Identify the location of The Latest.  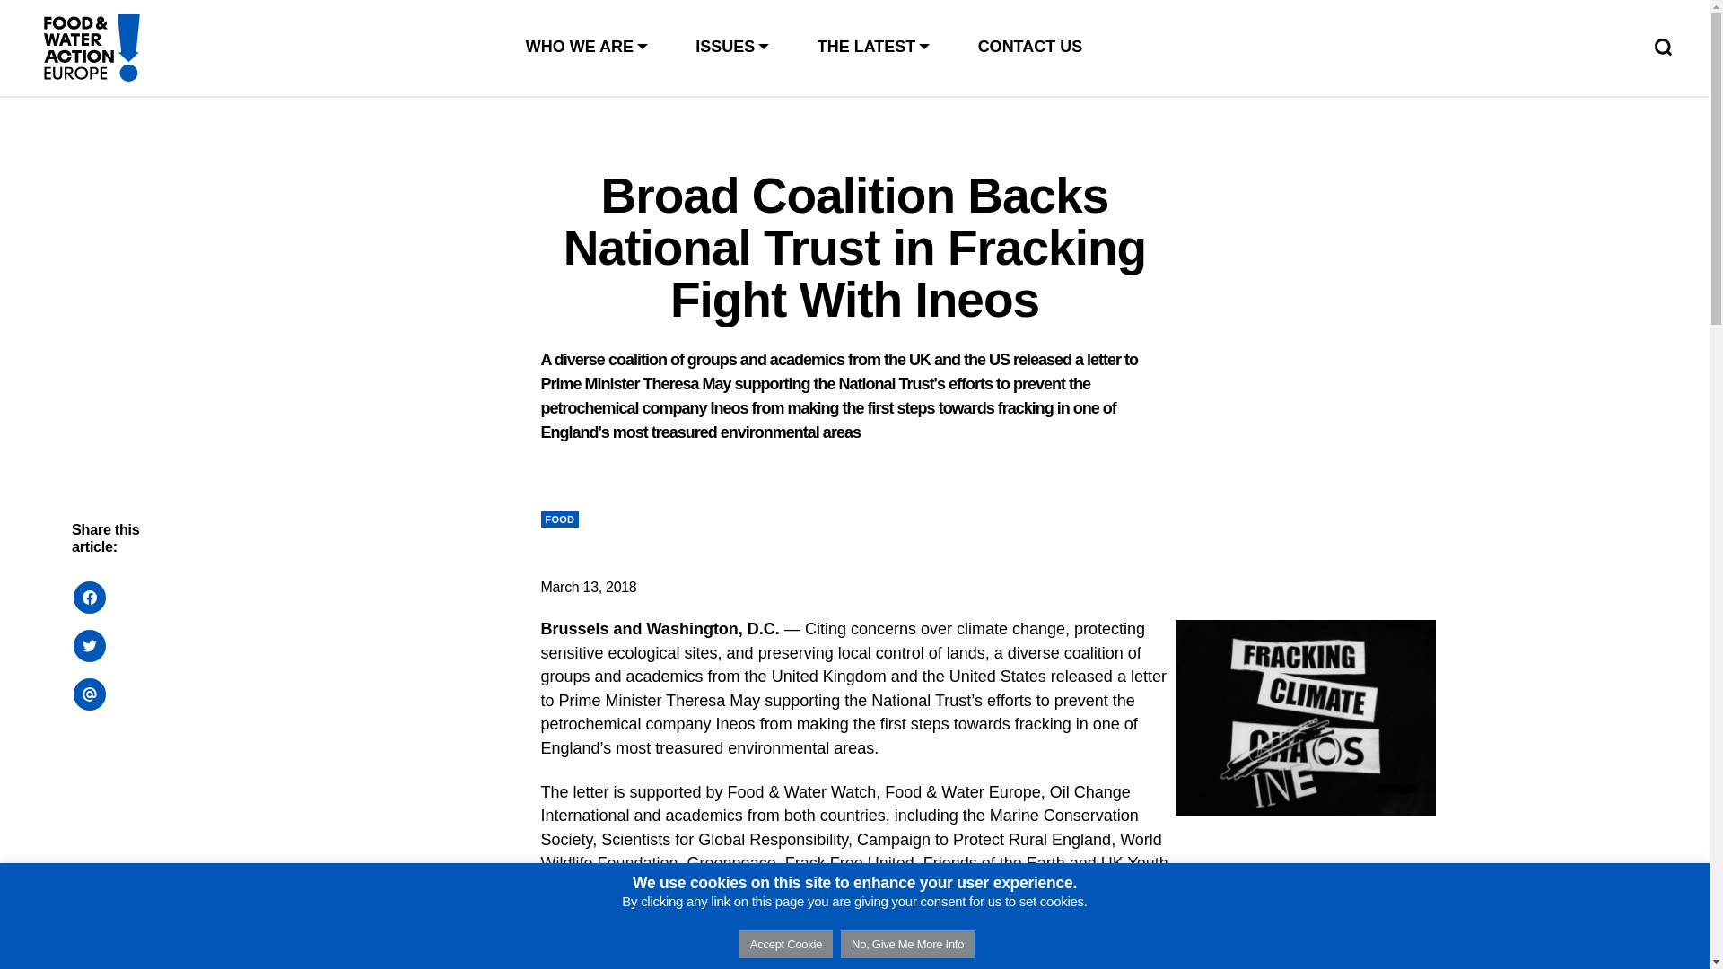
(875, 47).